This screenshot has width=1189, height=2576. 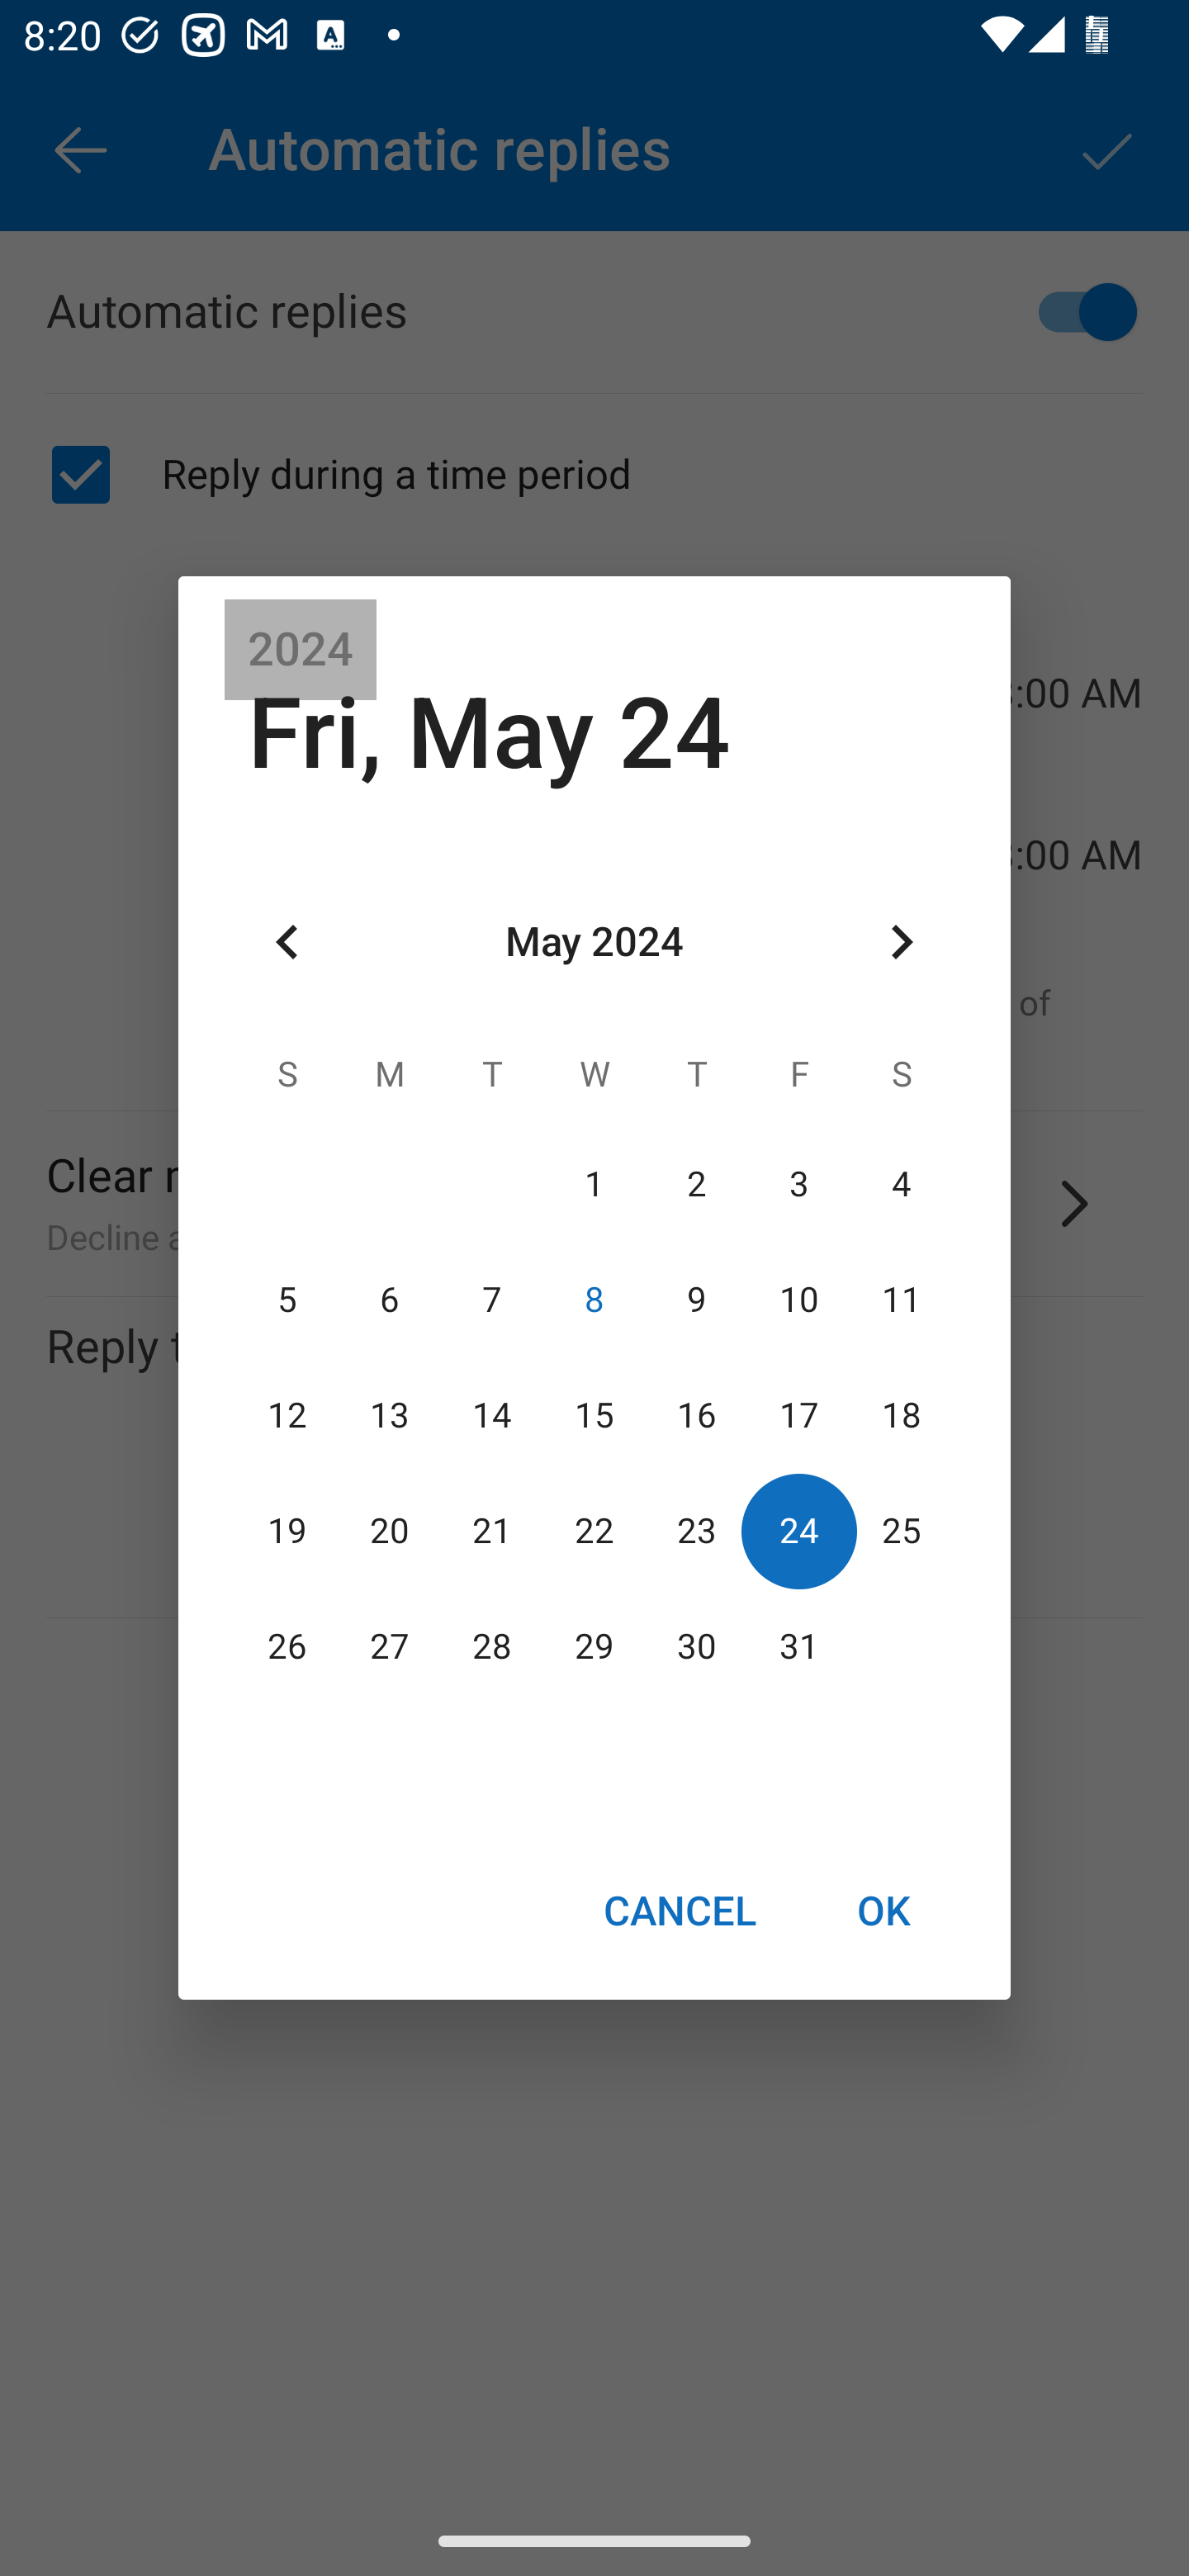 What do you see at coordinates (390, 1647) in the screenshot?
I see `27 27 May 2024` at bounding box center [390, 1647].